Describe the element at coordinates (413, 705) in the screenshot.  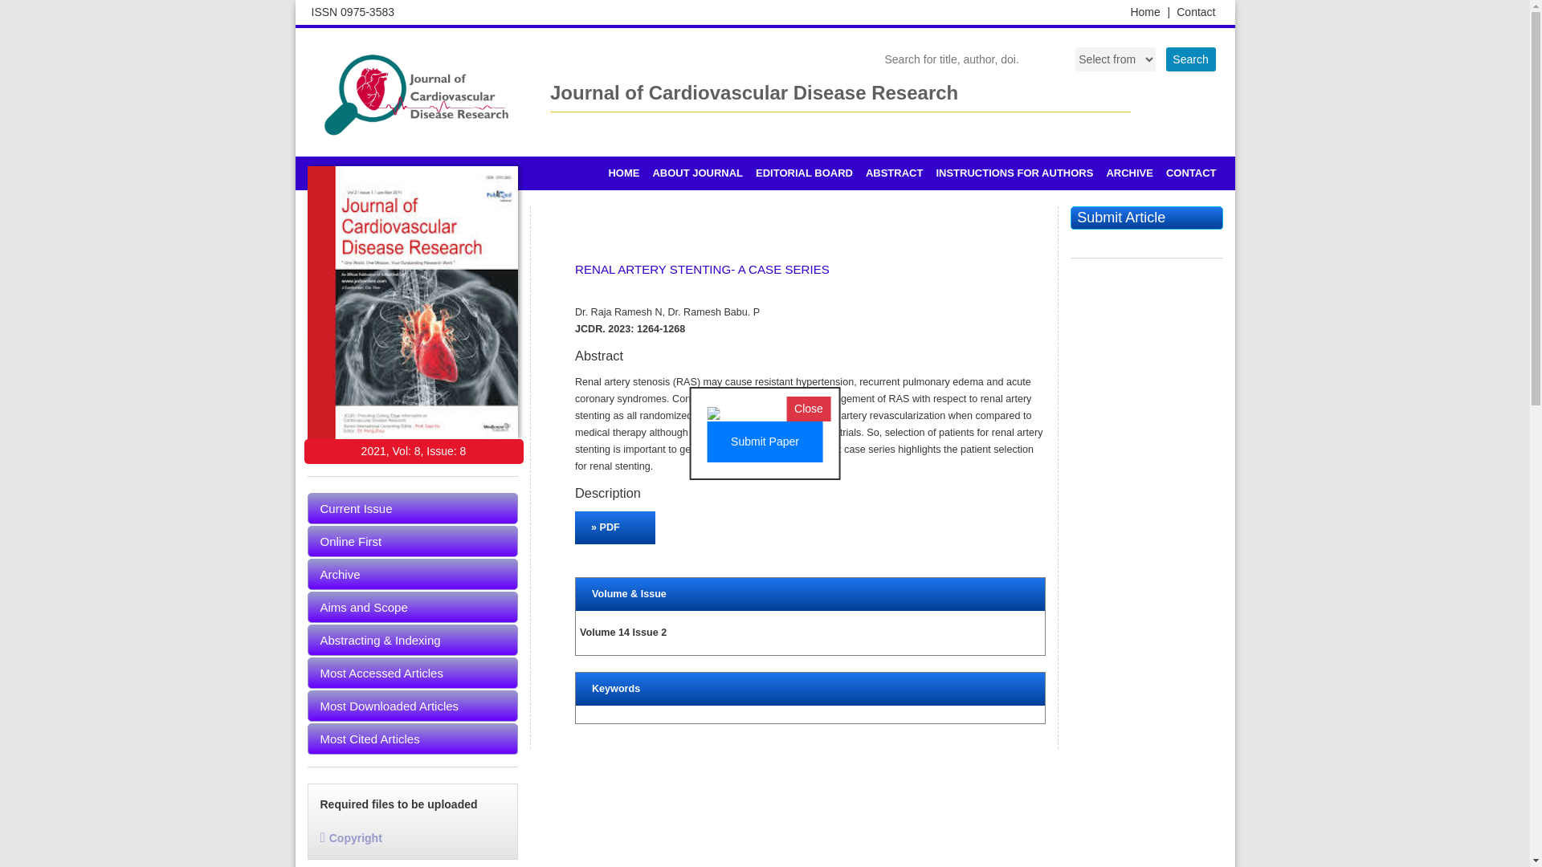
I see `Most Downloaded Articles` at that location.